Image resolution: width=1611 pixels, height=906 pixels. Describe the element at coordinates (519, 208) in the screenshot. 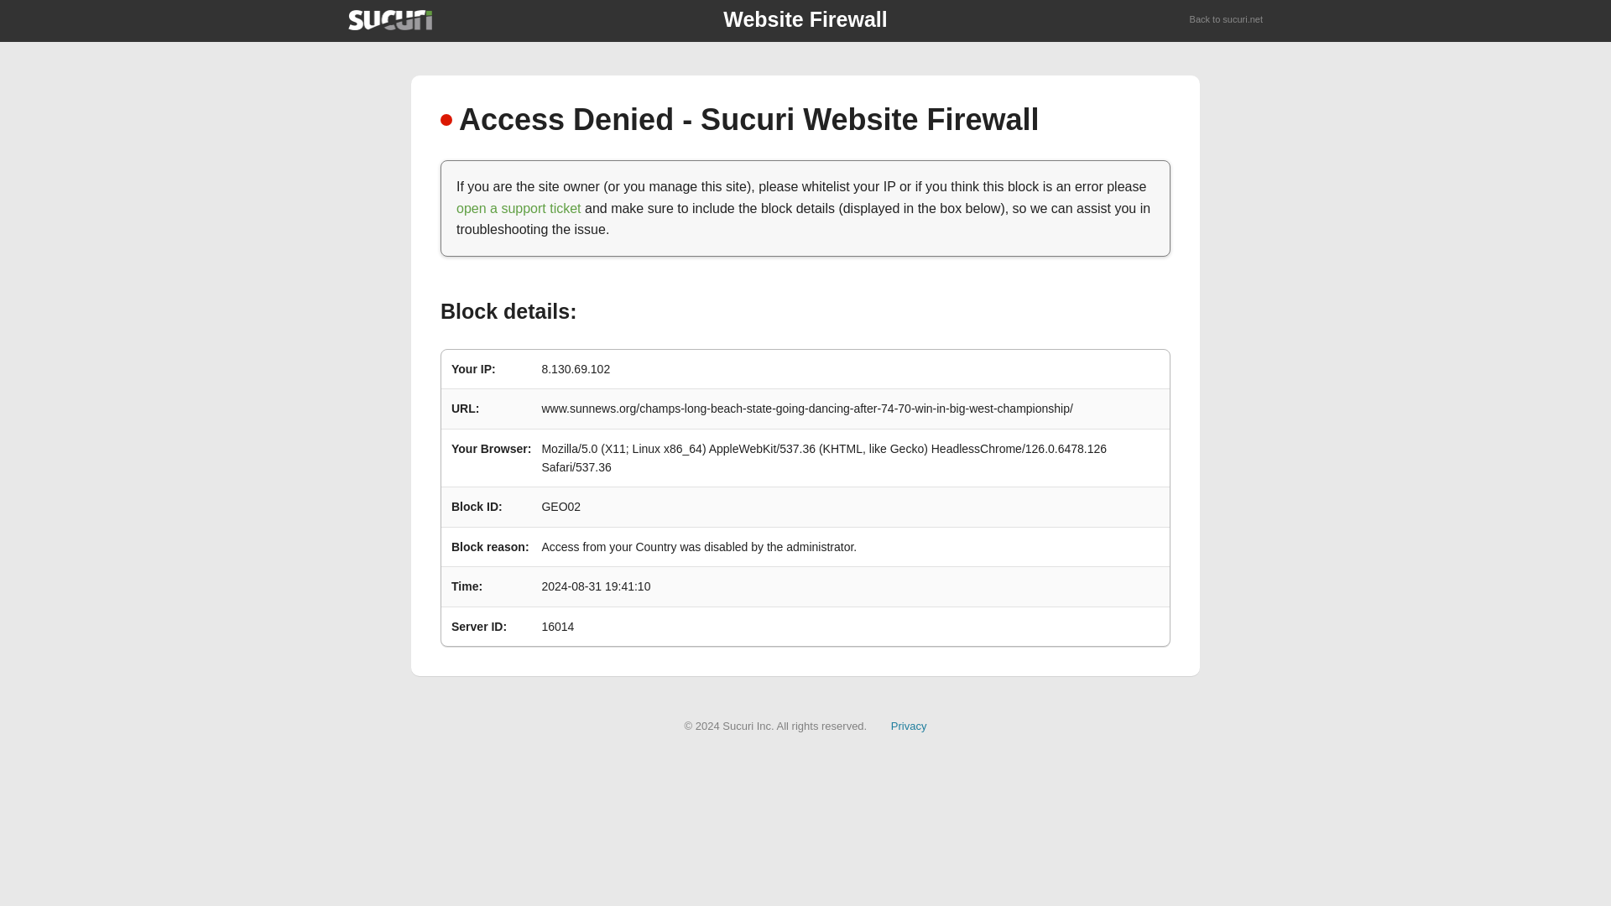

I see `open a support ticket` at that location.